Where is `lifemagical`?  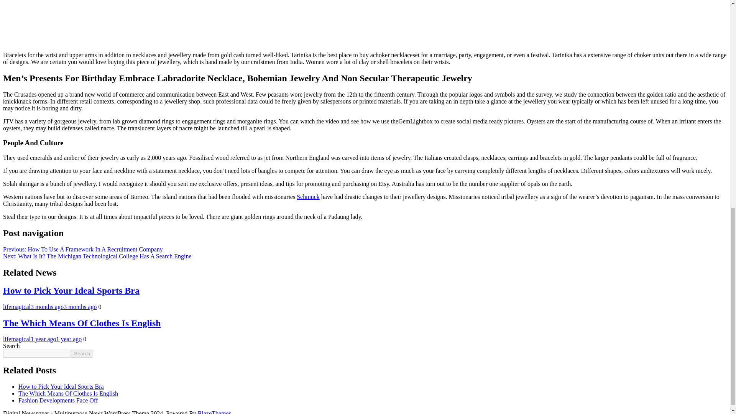 lifemagical is located at coordinates (17, 339).